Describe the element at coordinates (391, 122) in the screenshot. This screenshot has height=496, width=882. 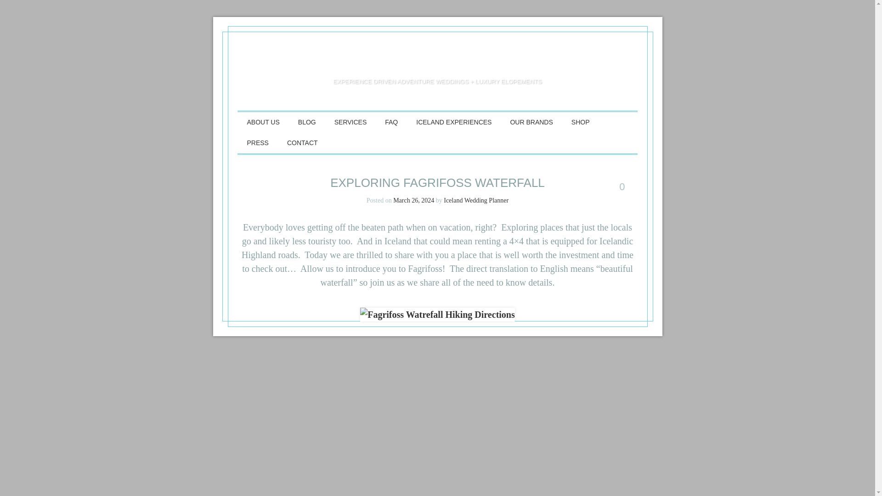
I see `FAQ` at that location.